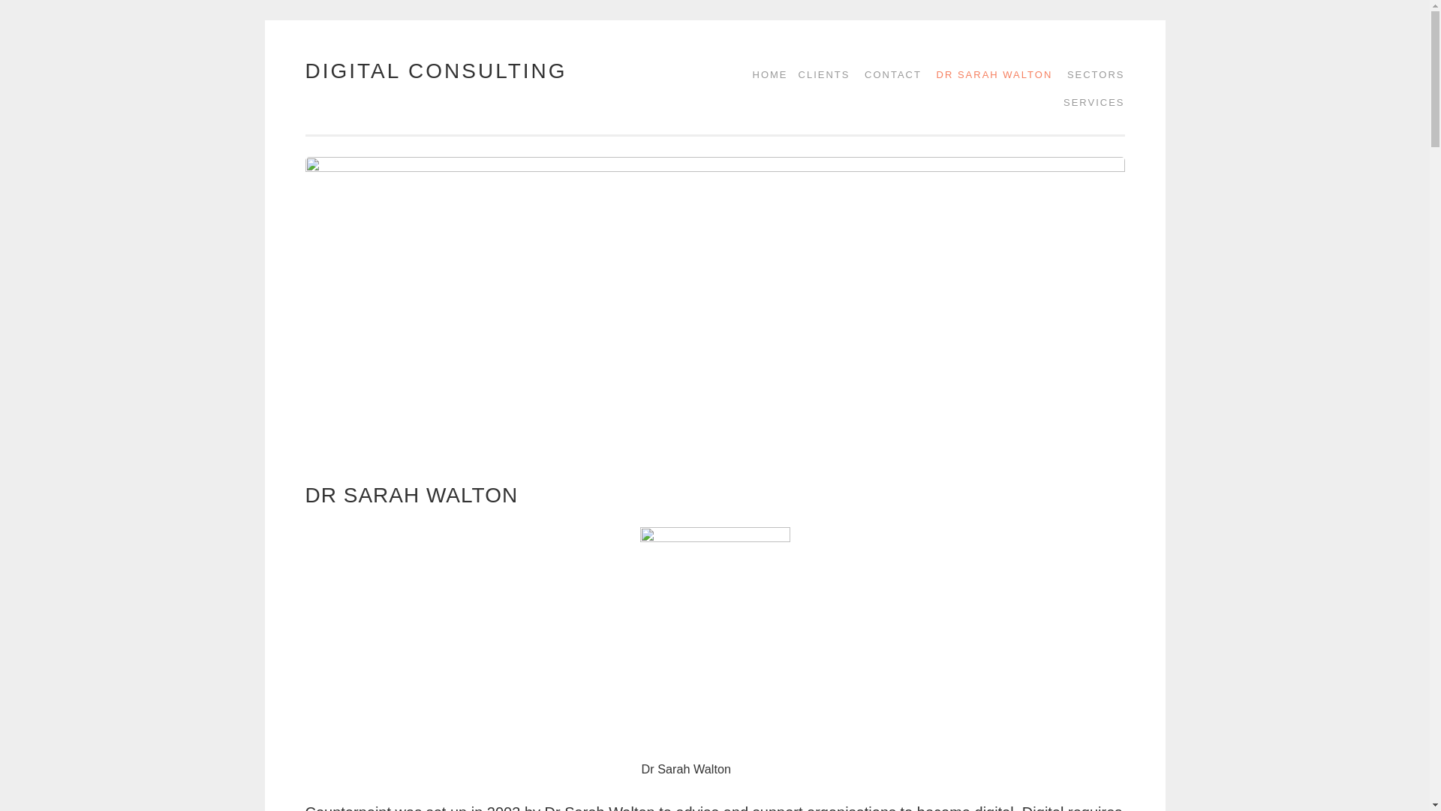  Describe the element at coordinates (888, 74) in the screenshot. I see `CONTACT` at that location.